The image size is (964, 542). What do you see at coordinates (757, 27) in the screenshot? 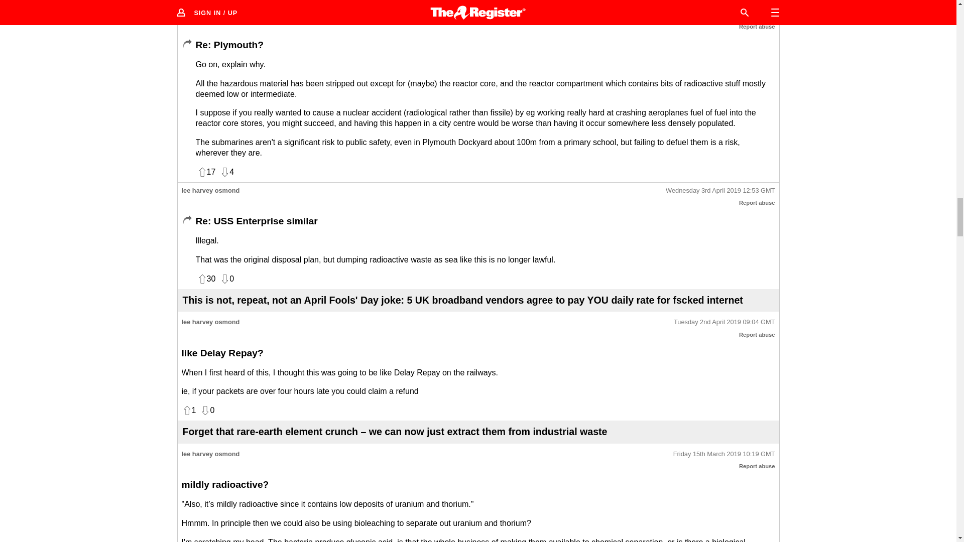
I see `Report abuse` at bounding box center [757, 27].